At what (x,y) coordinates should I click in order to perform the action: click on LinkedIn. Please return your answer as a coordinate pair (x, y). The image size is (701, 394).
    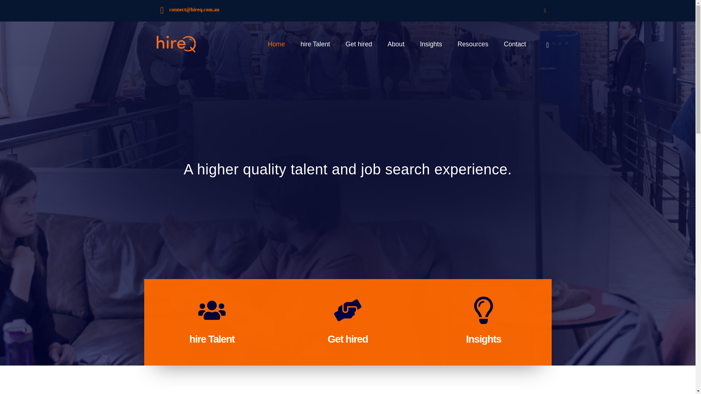
    Looking at the image, I should click on (545, 10).